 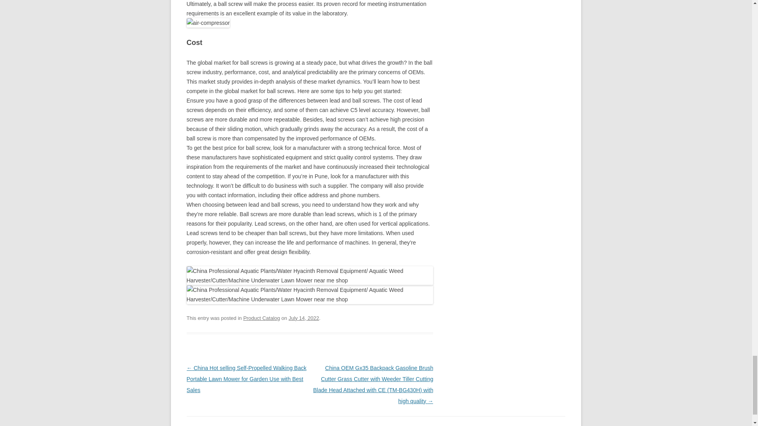 What do you see at coordinates (304, 318) in the screenshot?
I see `11:40 pm` at bounding box center [304, 318].